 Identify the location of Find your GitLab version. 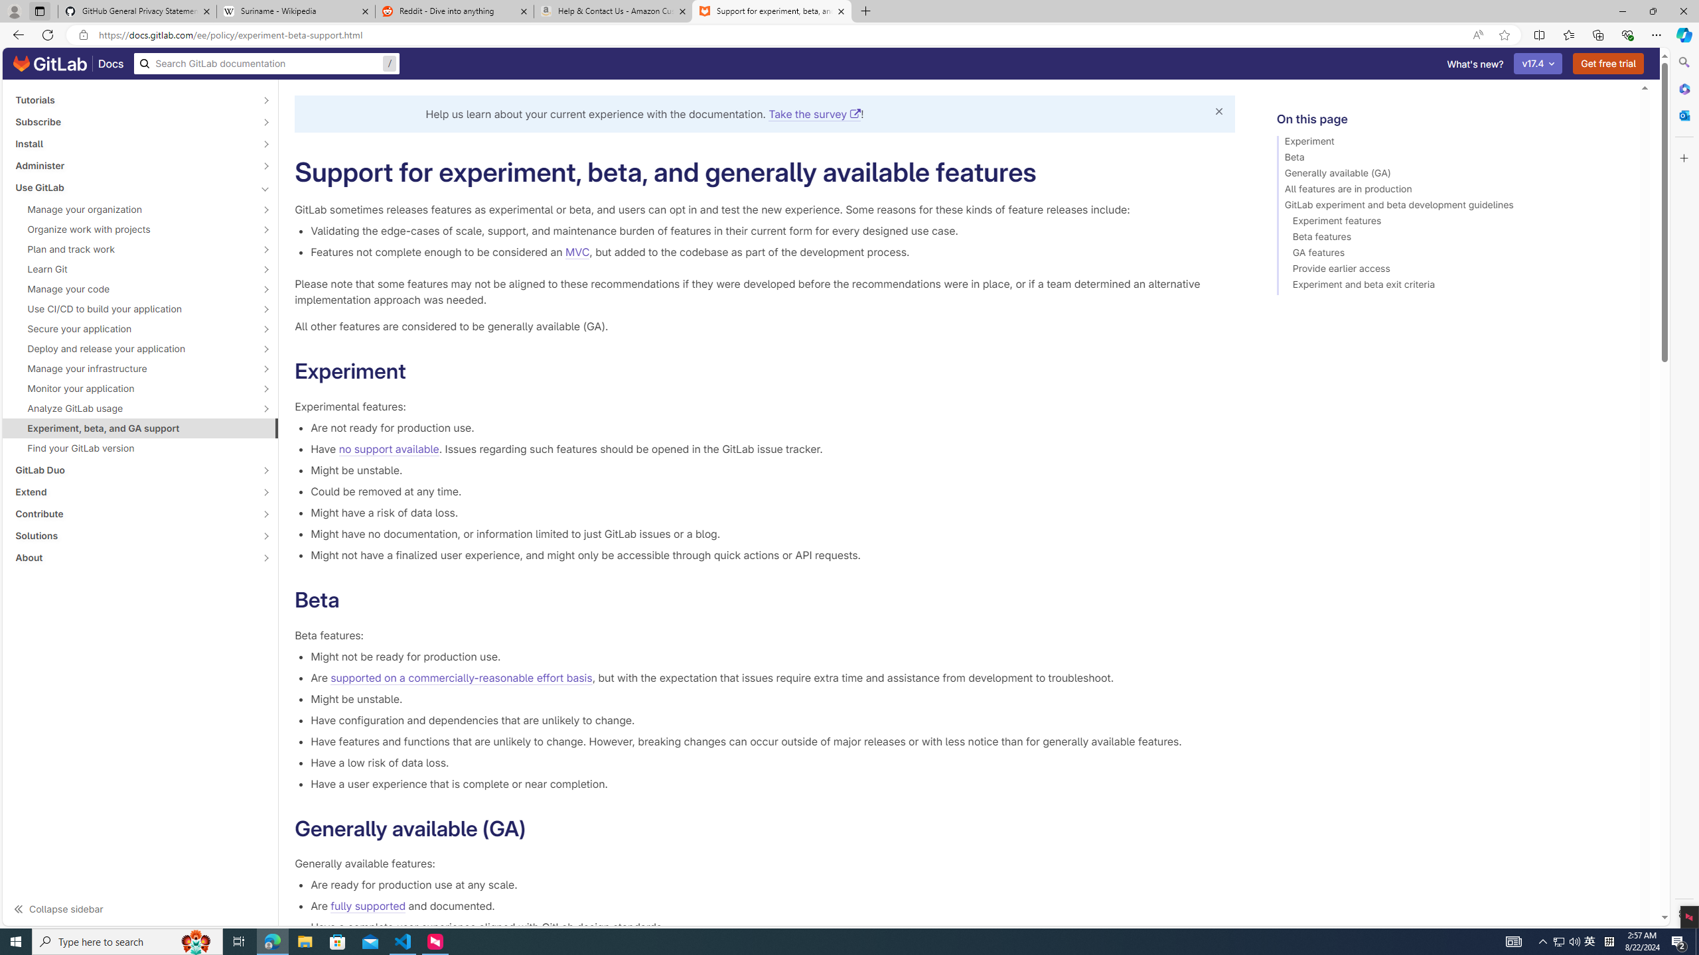
(141, 448).